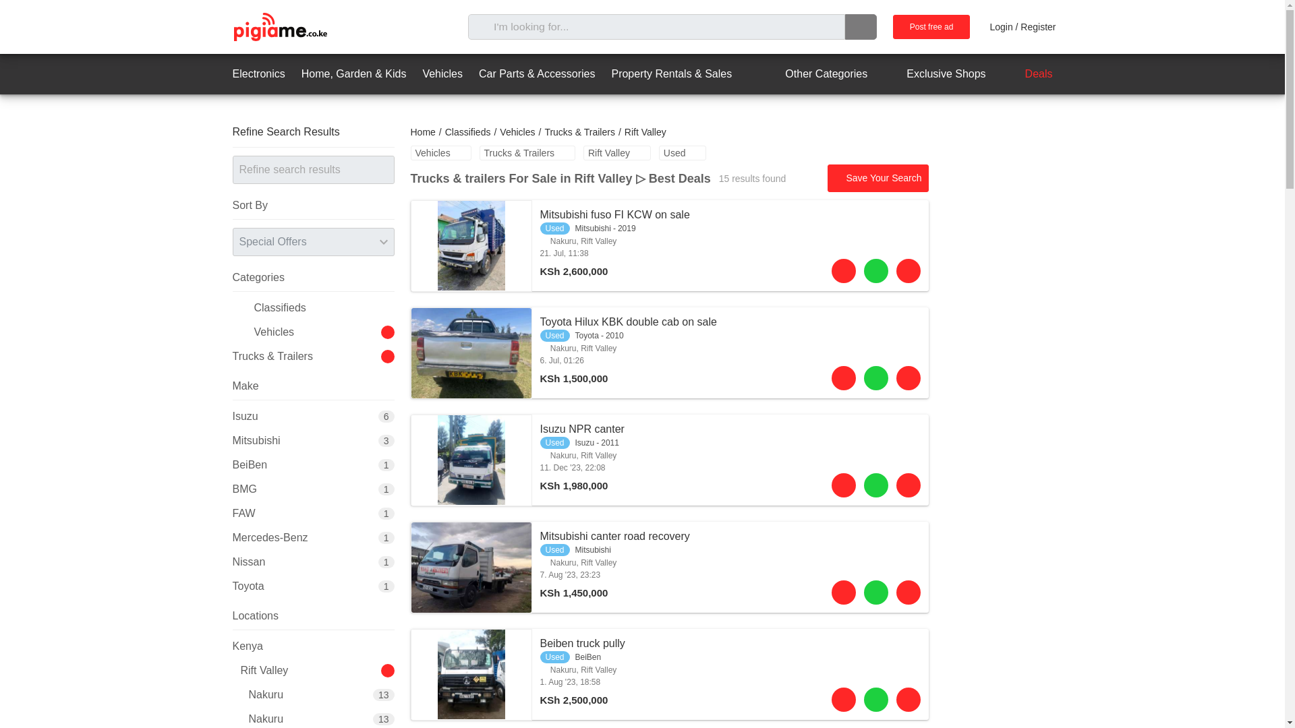 This screenshot has width=1295, height=728. I want to click on Home, so click(422, 132).